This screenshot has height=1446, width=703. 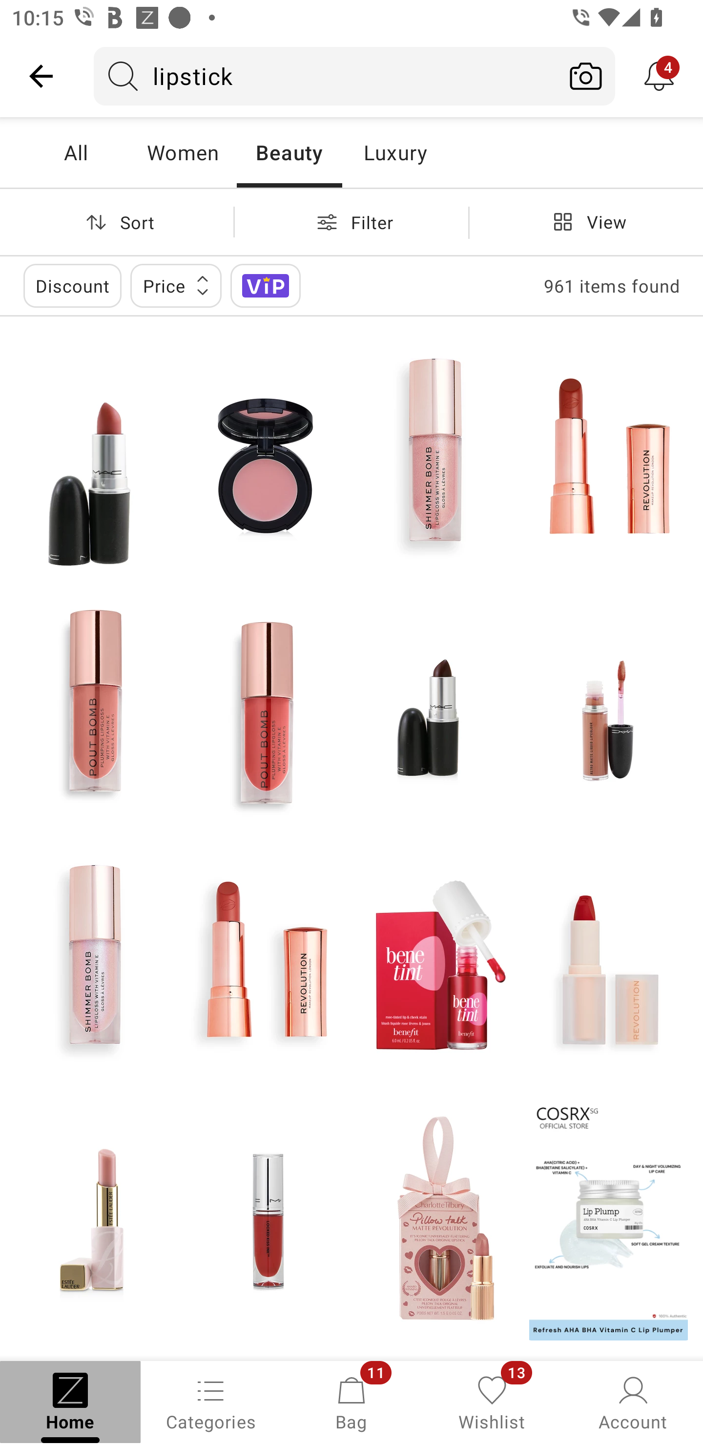 I want to click on Account, so click(x=633, y=1402).